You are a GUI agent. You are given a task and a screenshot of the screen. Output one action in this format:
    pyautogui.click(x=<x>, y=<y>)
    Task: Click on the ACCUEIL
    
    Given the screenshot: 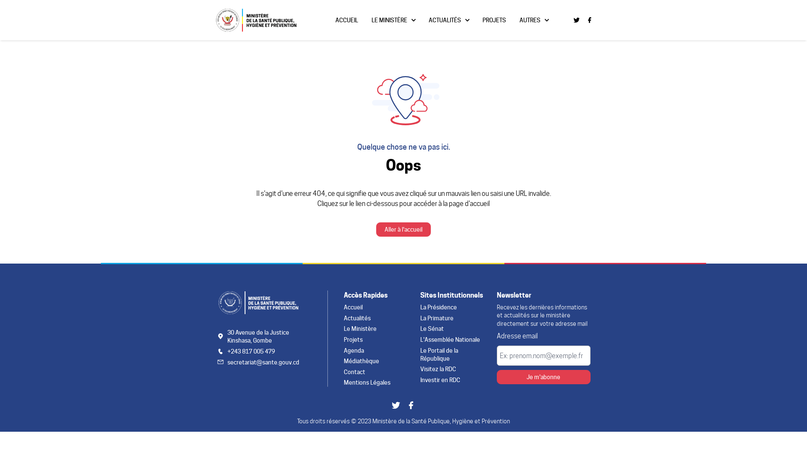 What is the action you would take?
    pyautogui.click(x=434, y=25)
    